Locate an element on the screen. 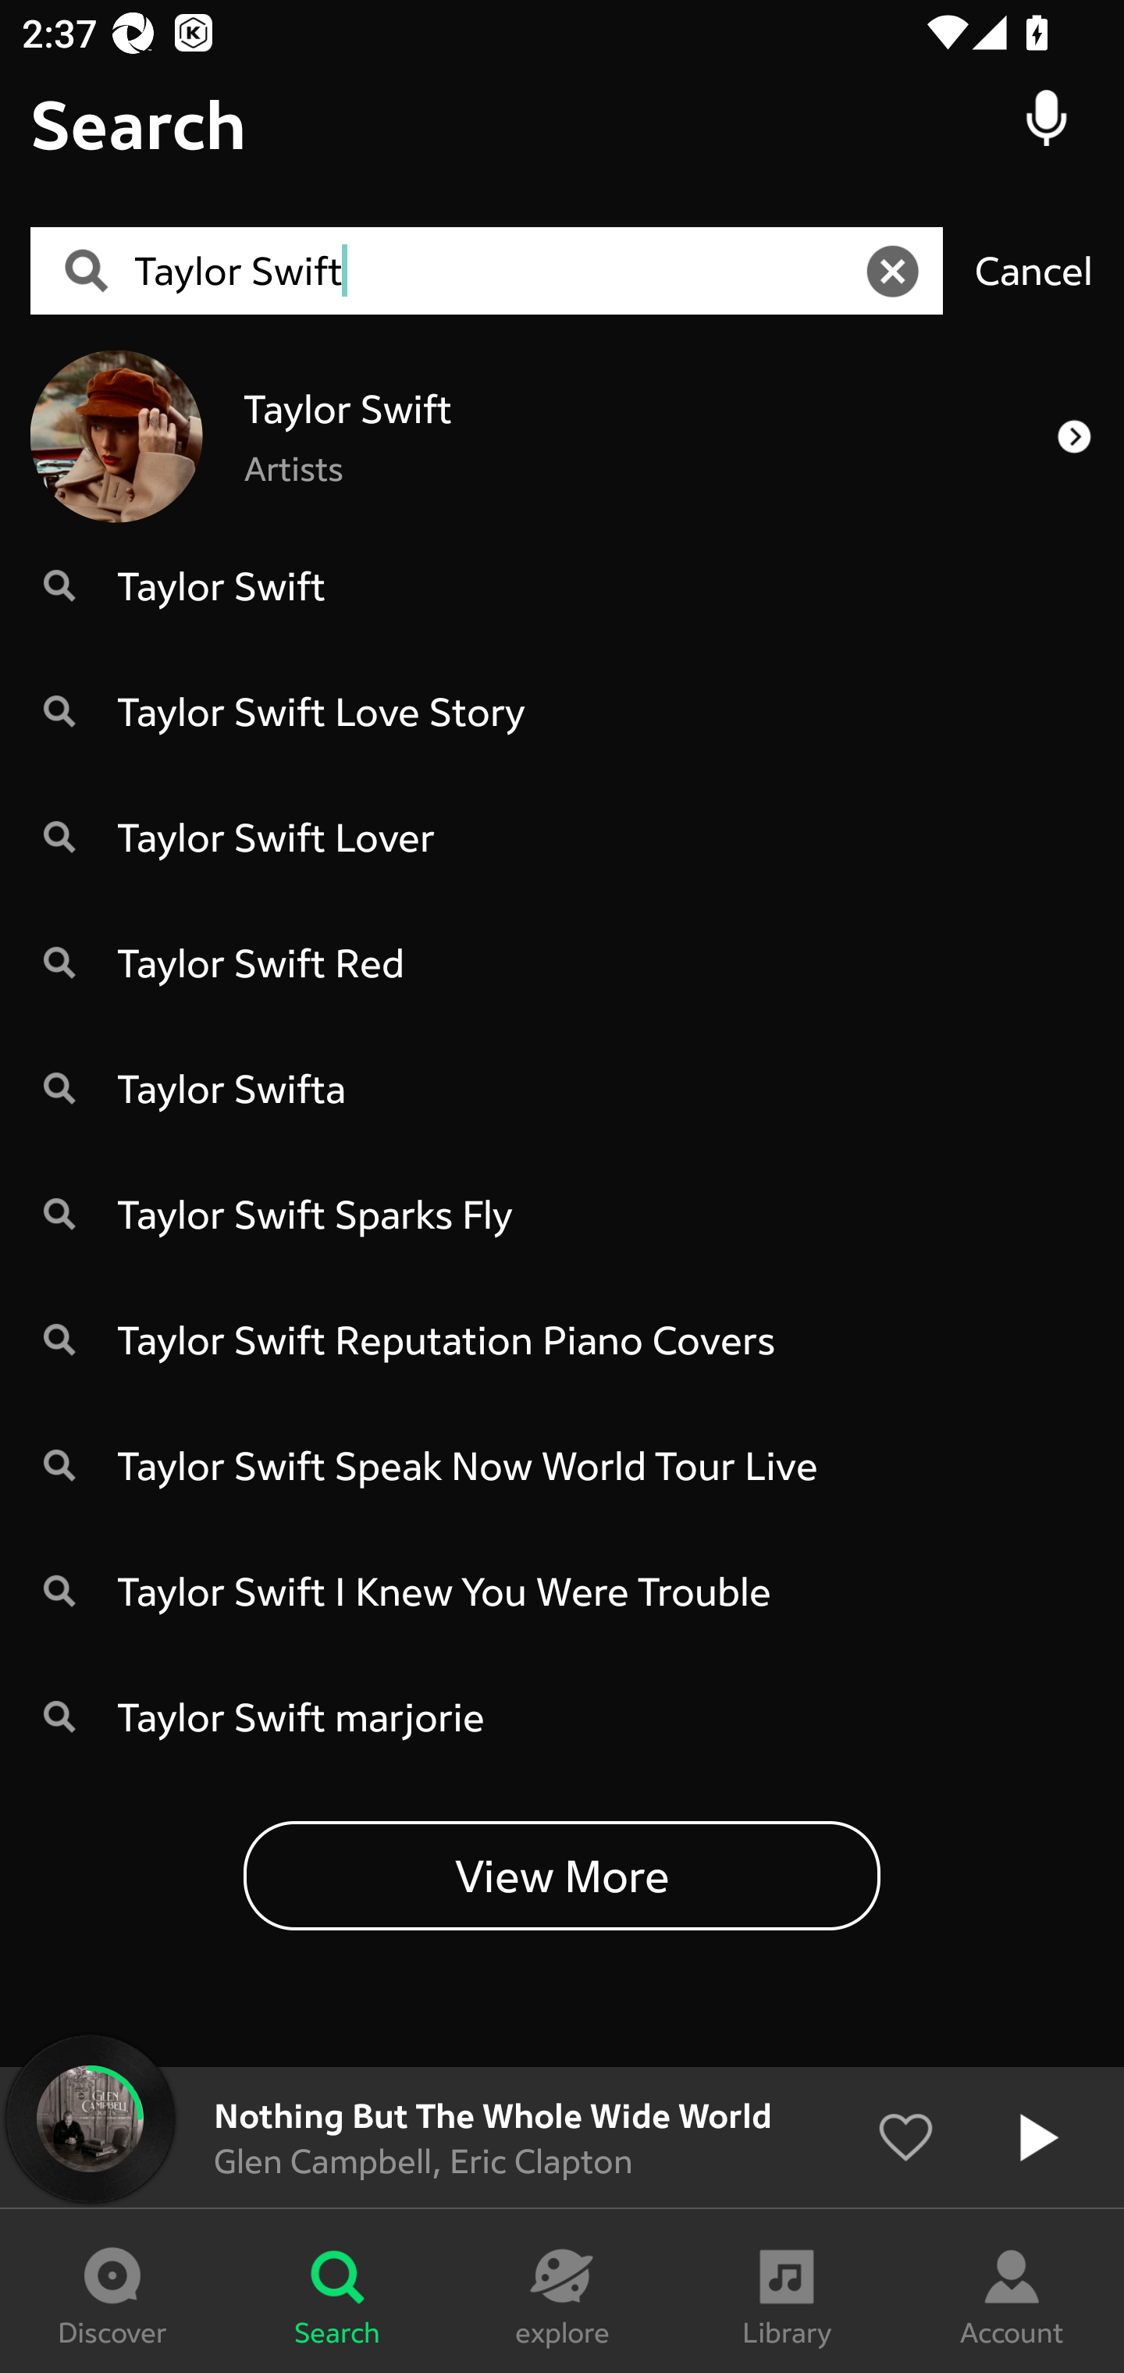  Taylor Swift Lover is located at coordinates (562, 837).